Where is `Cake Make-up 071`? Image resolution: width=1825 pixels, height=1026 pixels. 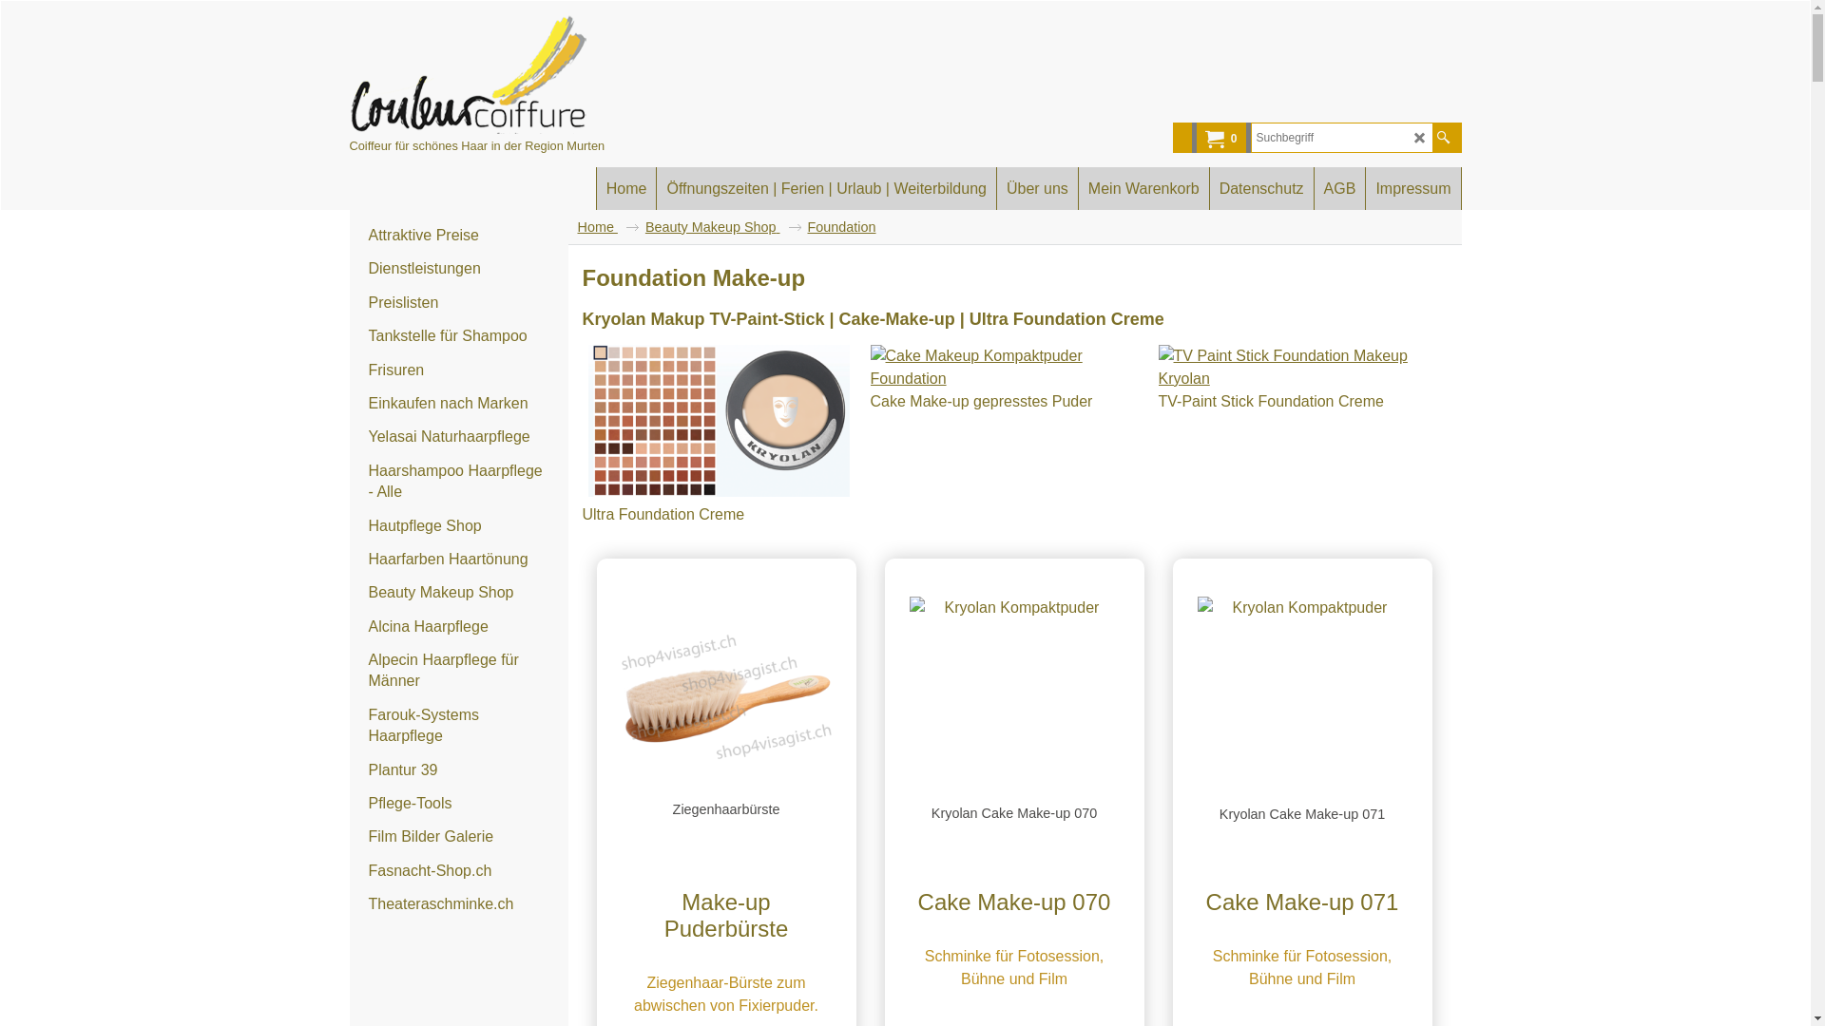 Cake Make-up 071 is located at coordinates (1302, 902).